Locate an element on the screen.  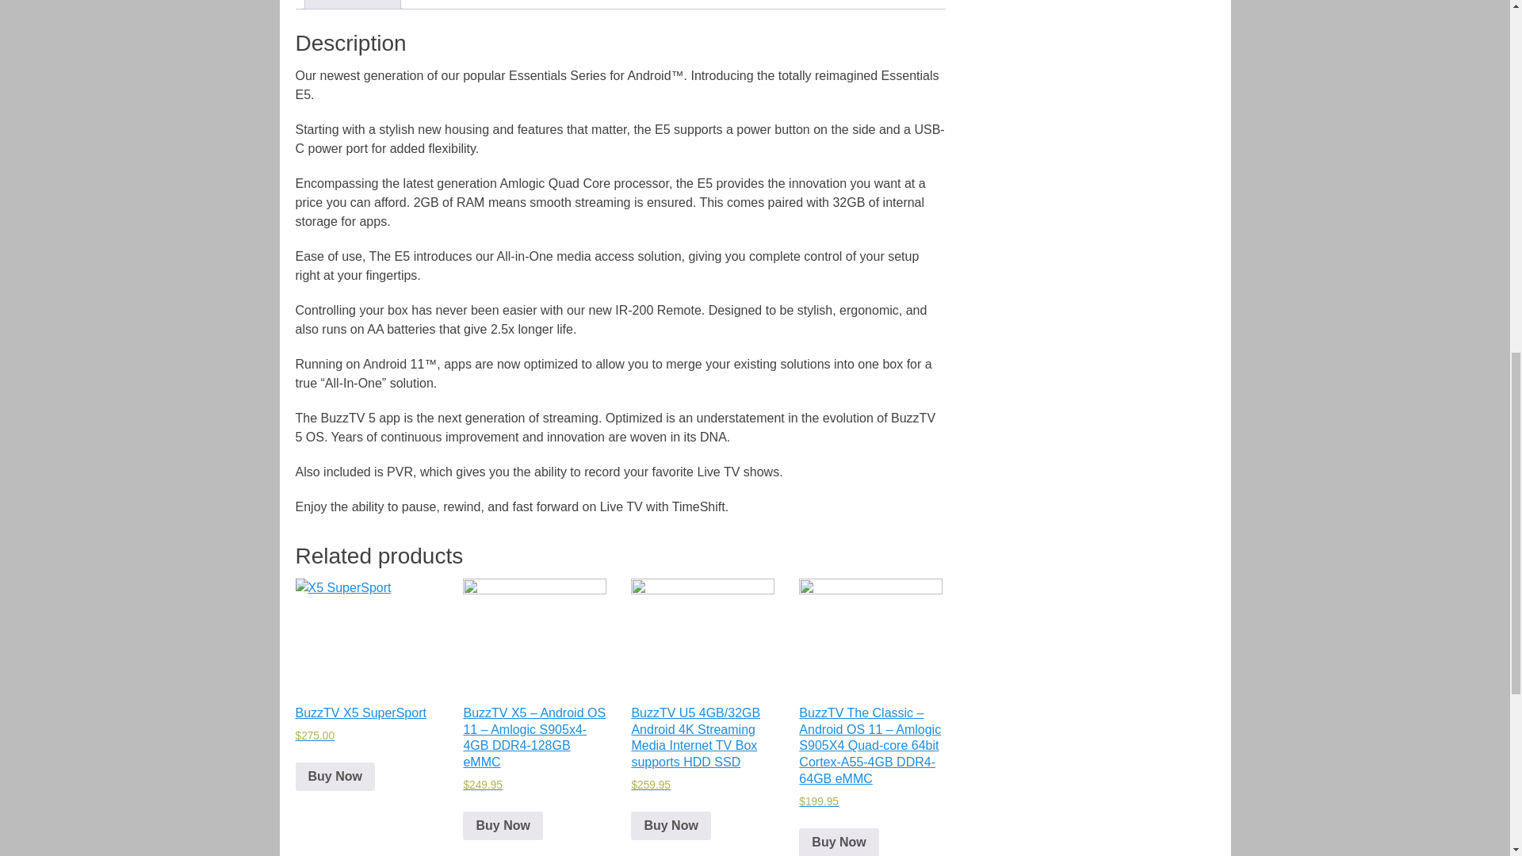
Buy Now is located at coordinates (671, 825).